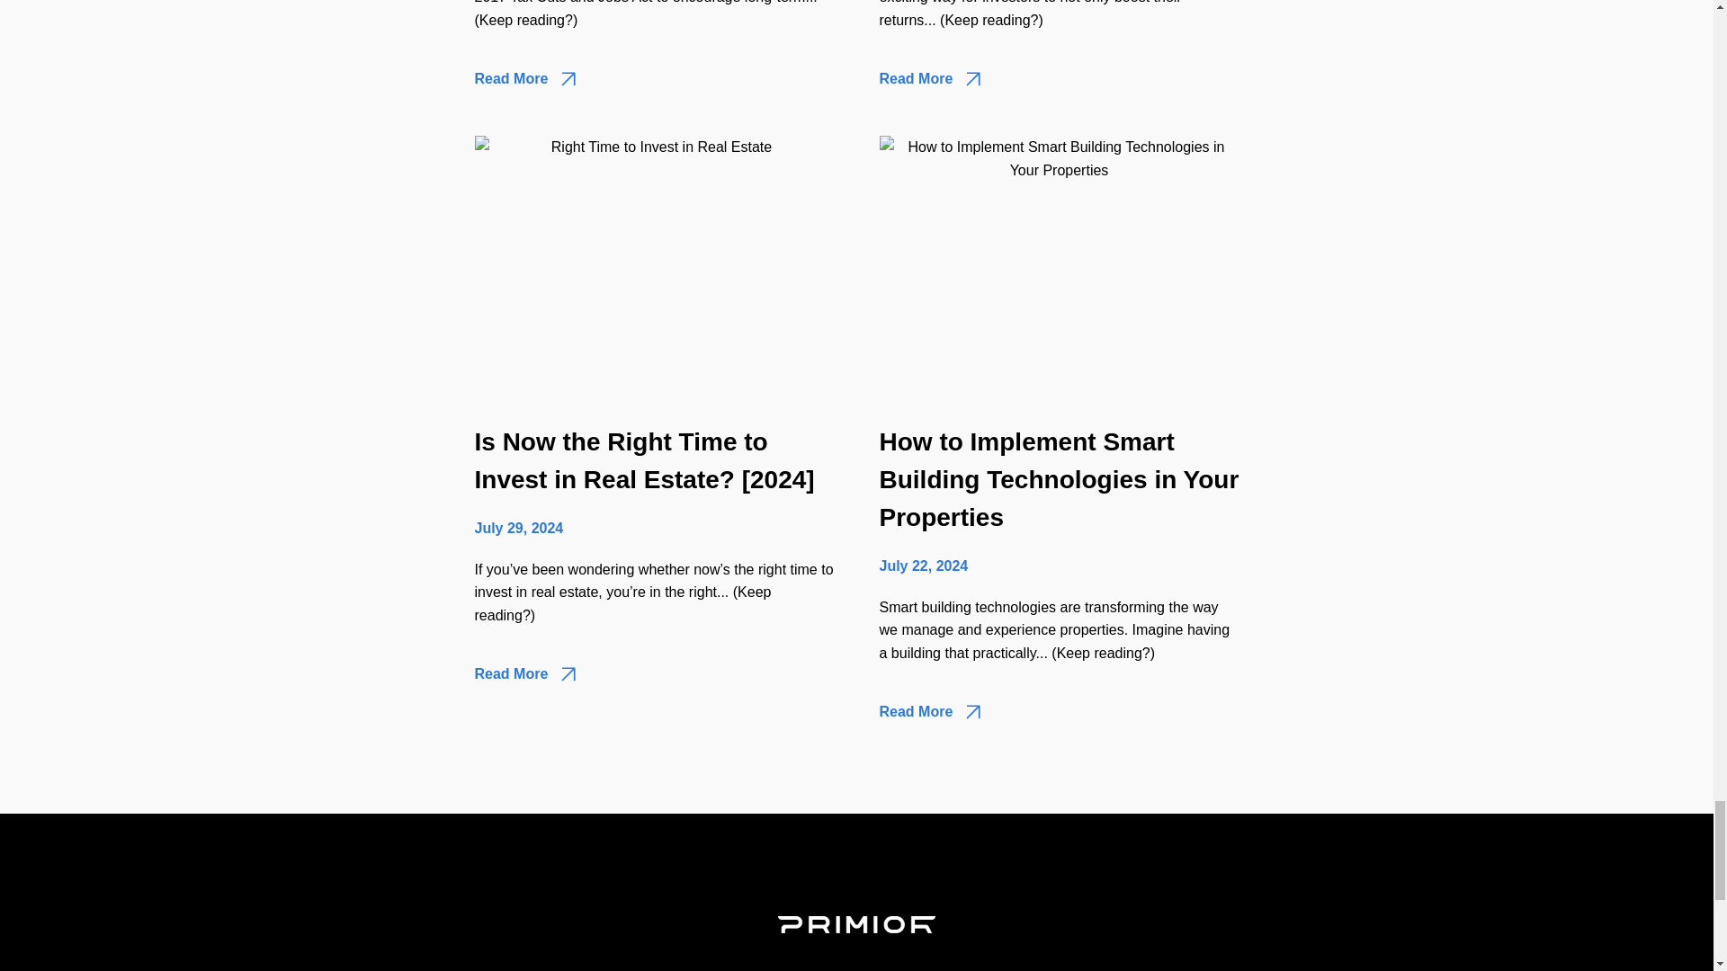 The image size is (1727, 971). I want to click on Read More, so click(525, 80).